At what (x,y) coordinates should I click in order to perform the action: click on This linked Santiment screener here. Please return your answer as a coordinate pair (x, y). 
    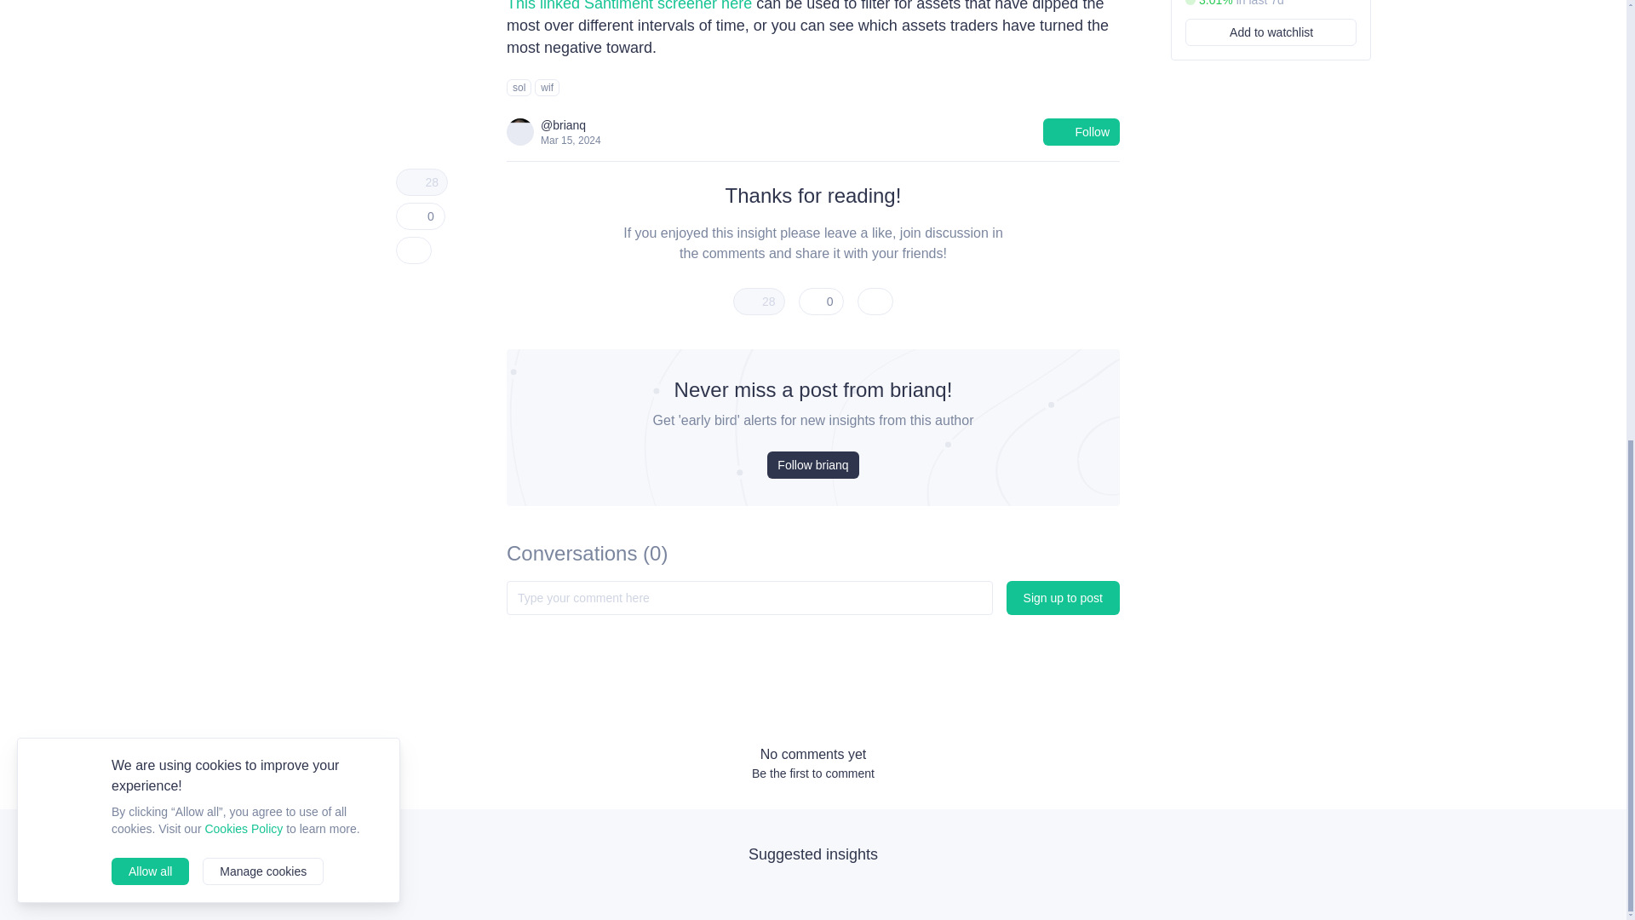
    Looking at the image, I should click on (629, 6).